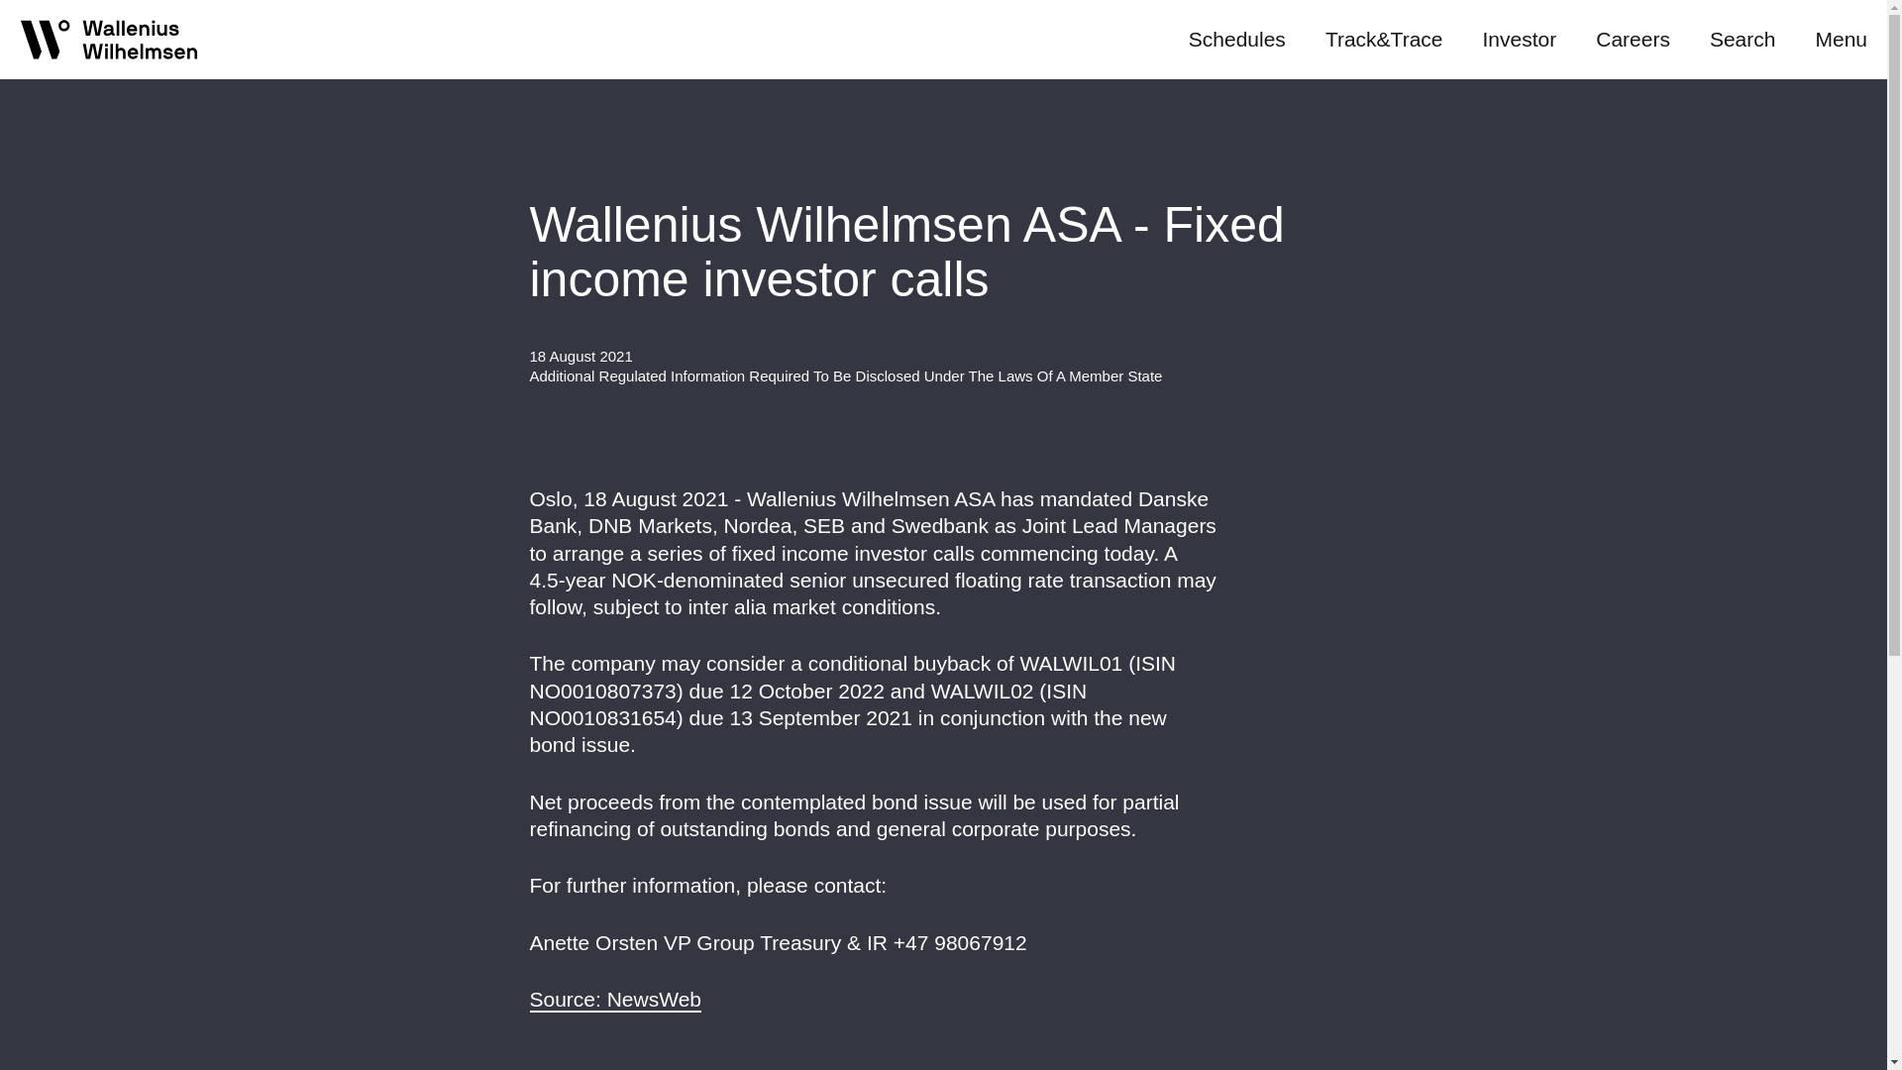 This screenshot has height=1070, width=1902. What do you see at coordinates (1236, 40) in the screenshot?
I see `Schedules` at bounding box center [1236, 40].